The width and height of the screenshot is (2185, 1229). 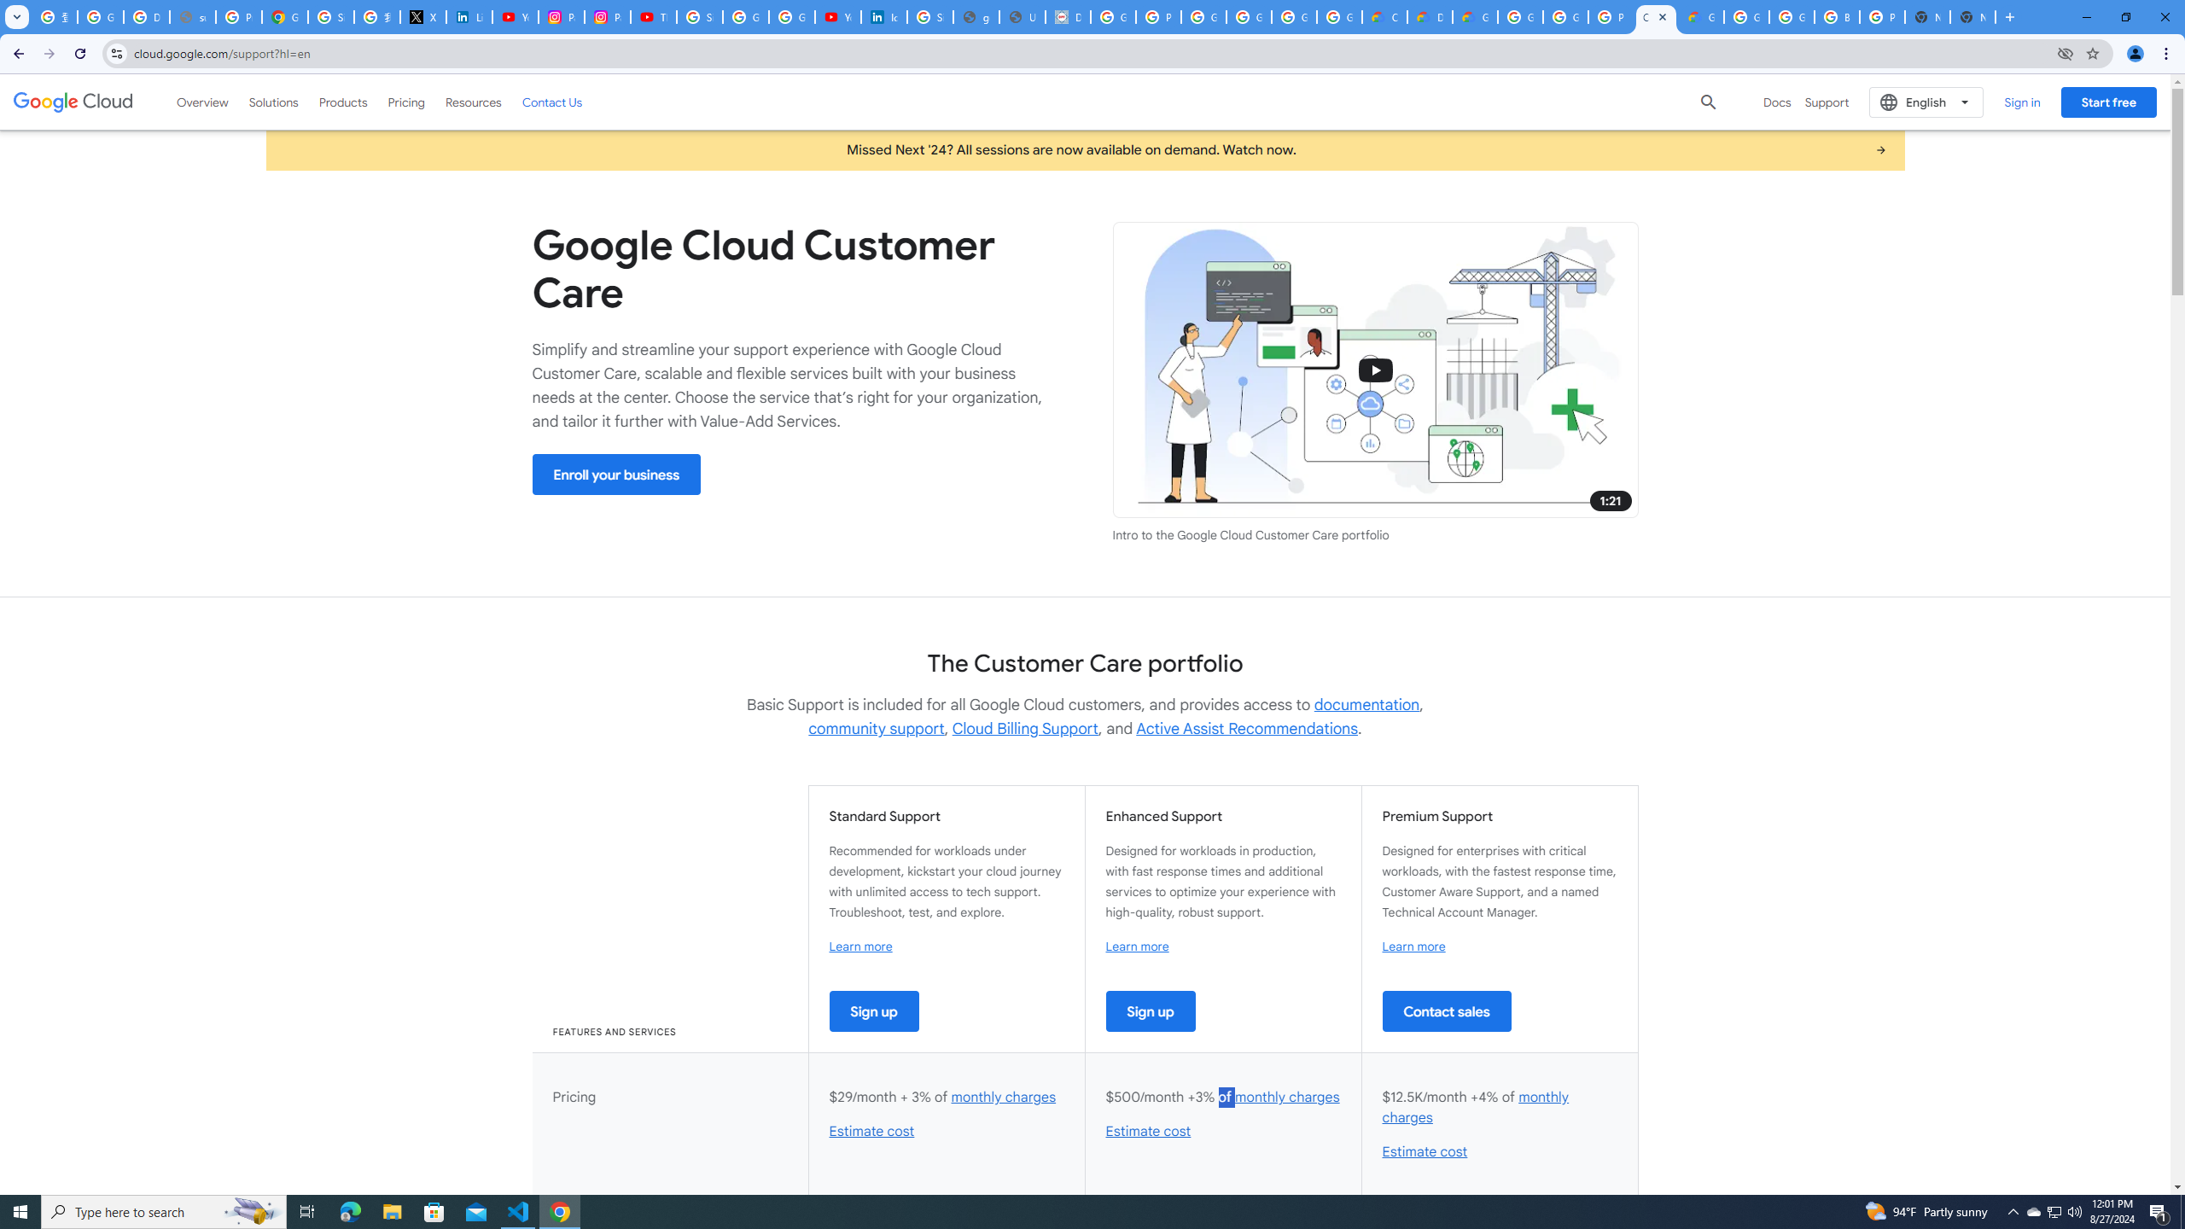 I want to click on Data Privacy Framework, so click(x=1069, y=17).